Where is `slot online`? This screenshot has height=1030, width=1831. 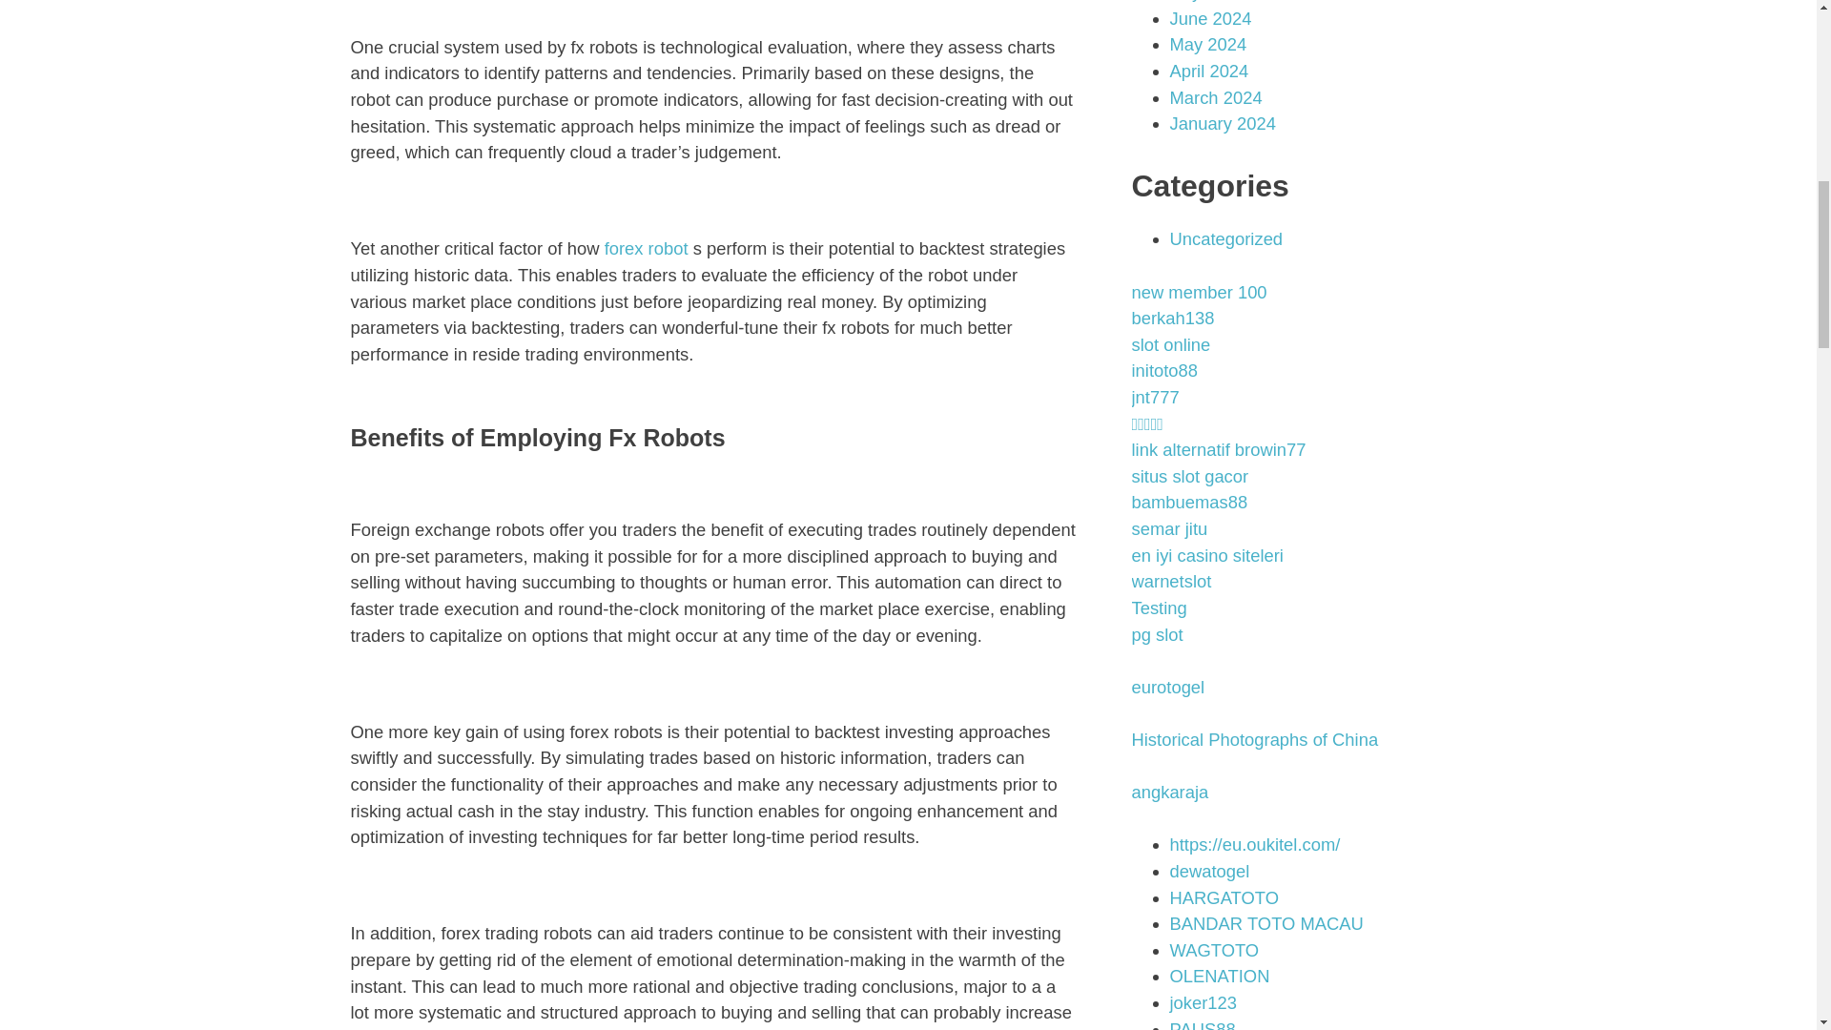 slot online is located at coordinates (1171, 344).